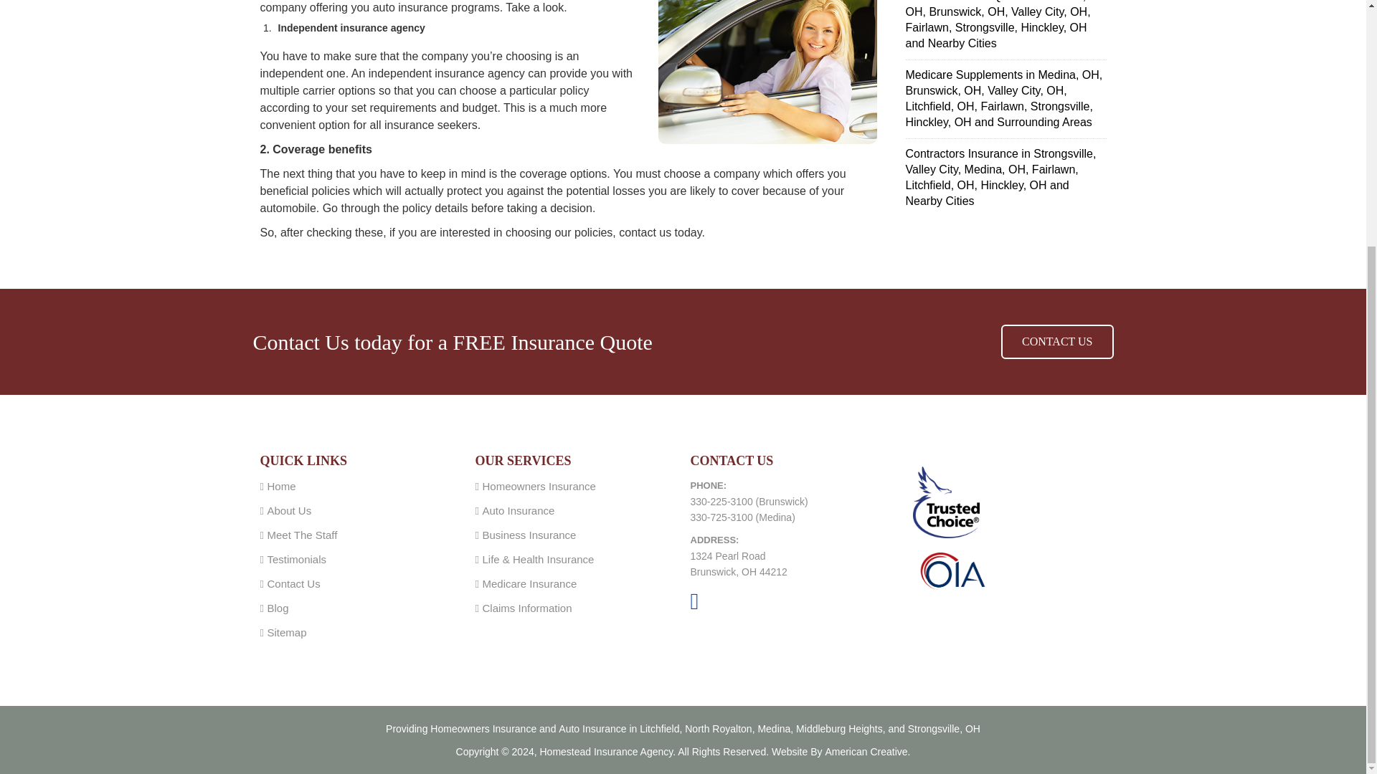 The width and height of the screenshot is (1377, 774). I want to click on Home, so click(281, 486).